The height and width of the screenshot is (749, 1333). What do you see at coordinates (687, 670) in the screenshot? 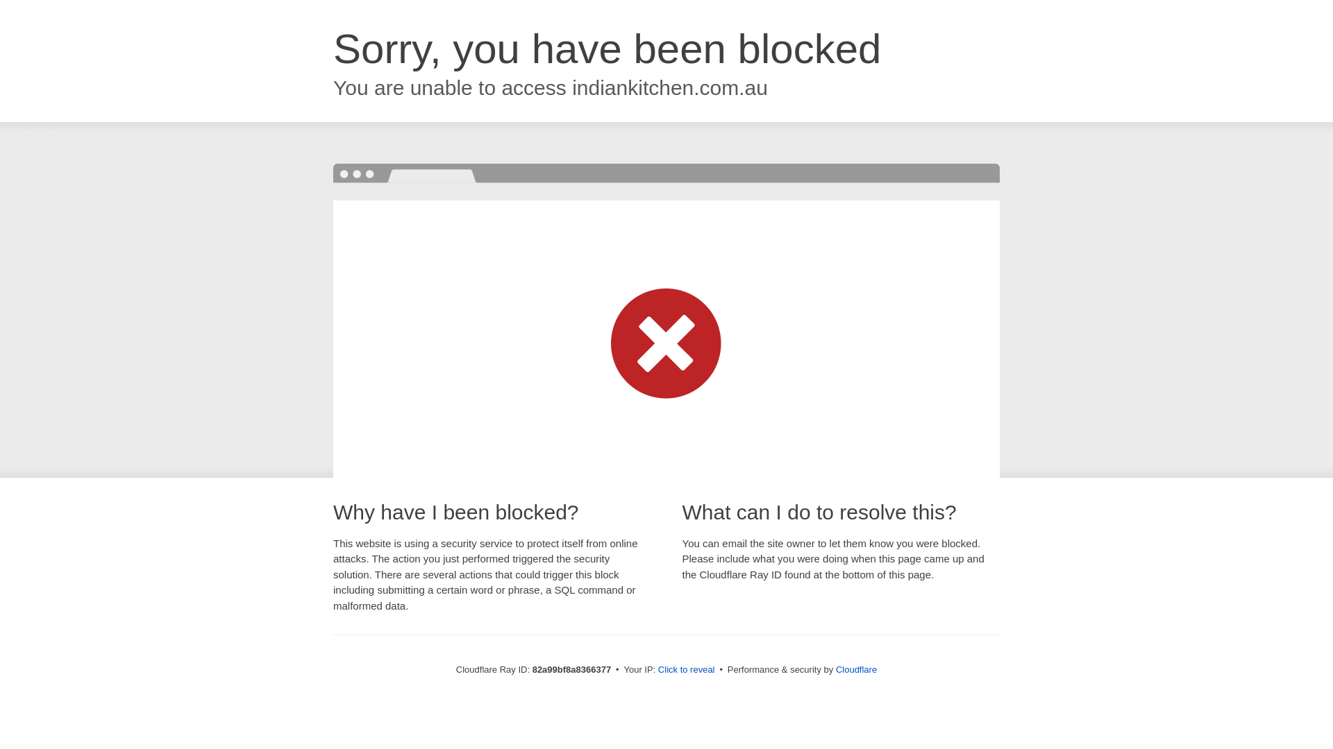
I see `Click to reveal` at bounding box center [687, 670].